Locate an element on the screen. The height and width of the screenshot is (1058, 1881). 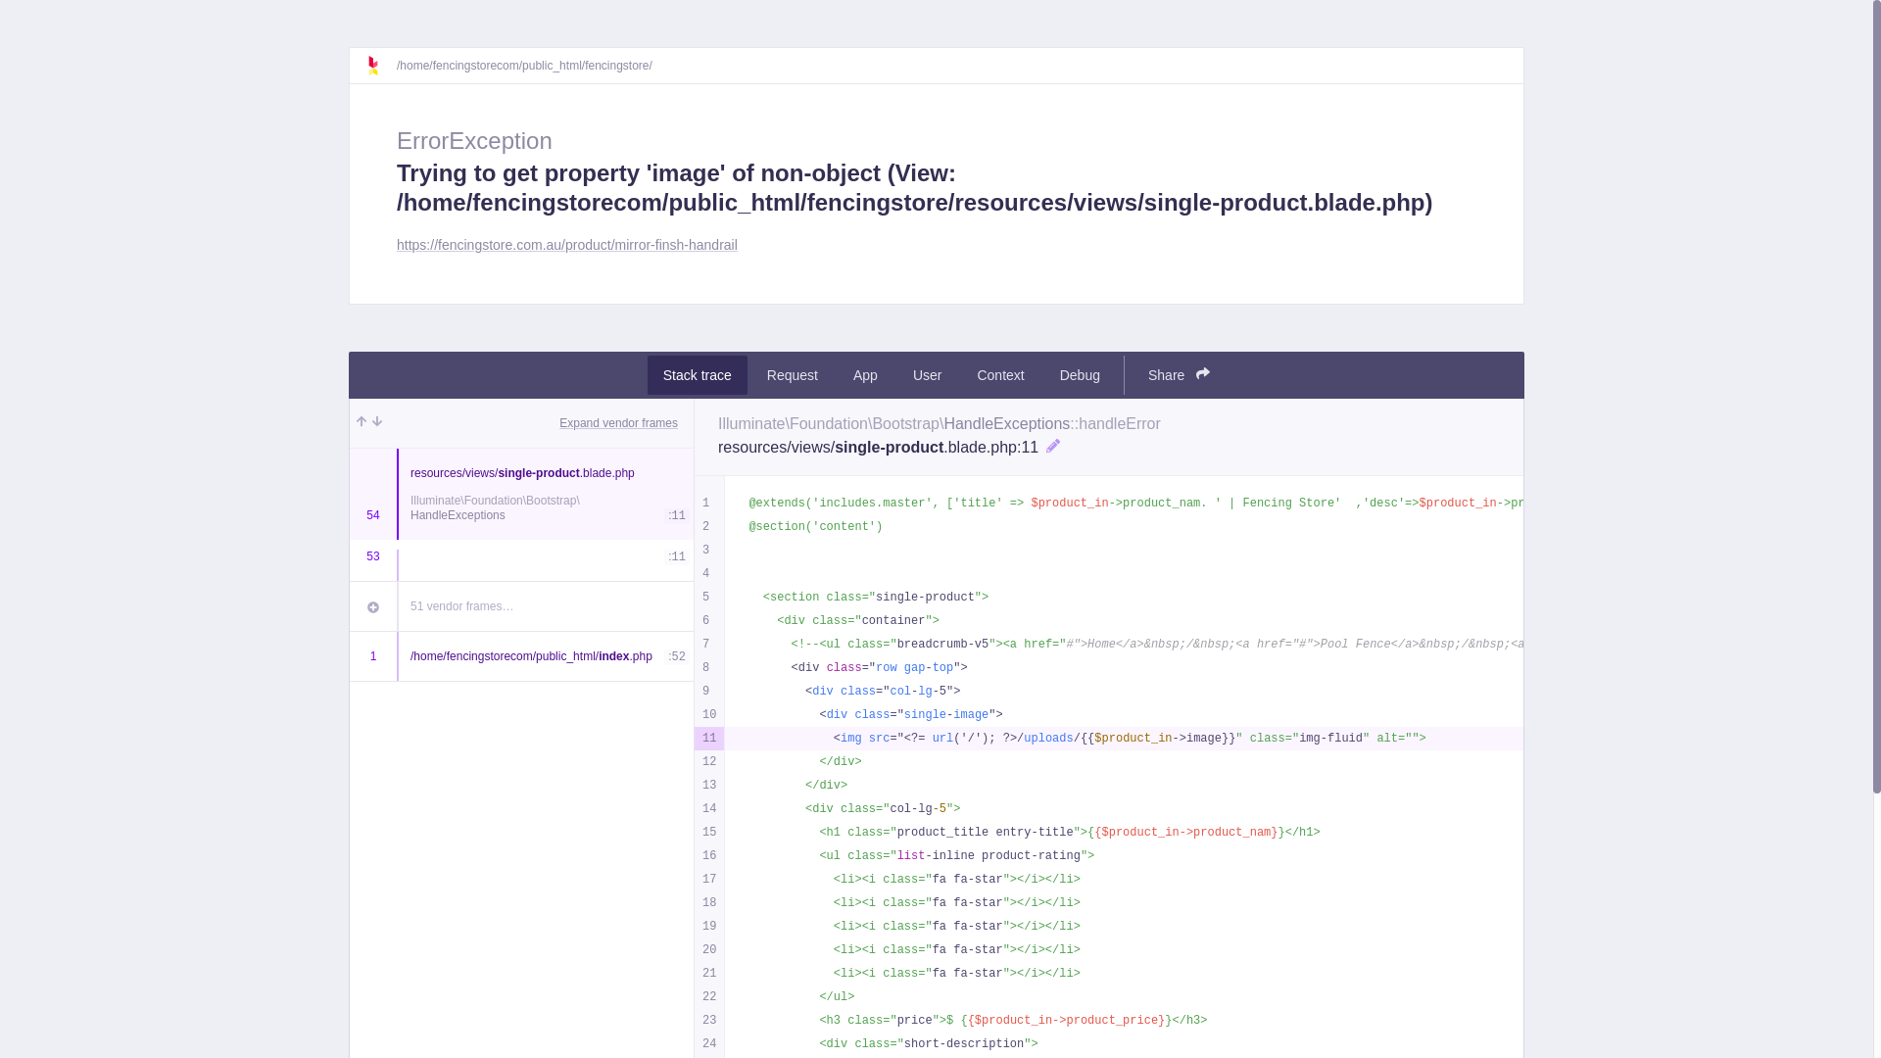
App is located at coordinates (866, 375).